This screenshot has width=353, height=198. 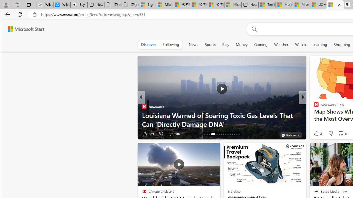 I want to click on 10 Like, so click(x=317, y=134).